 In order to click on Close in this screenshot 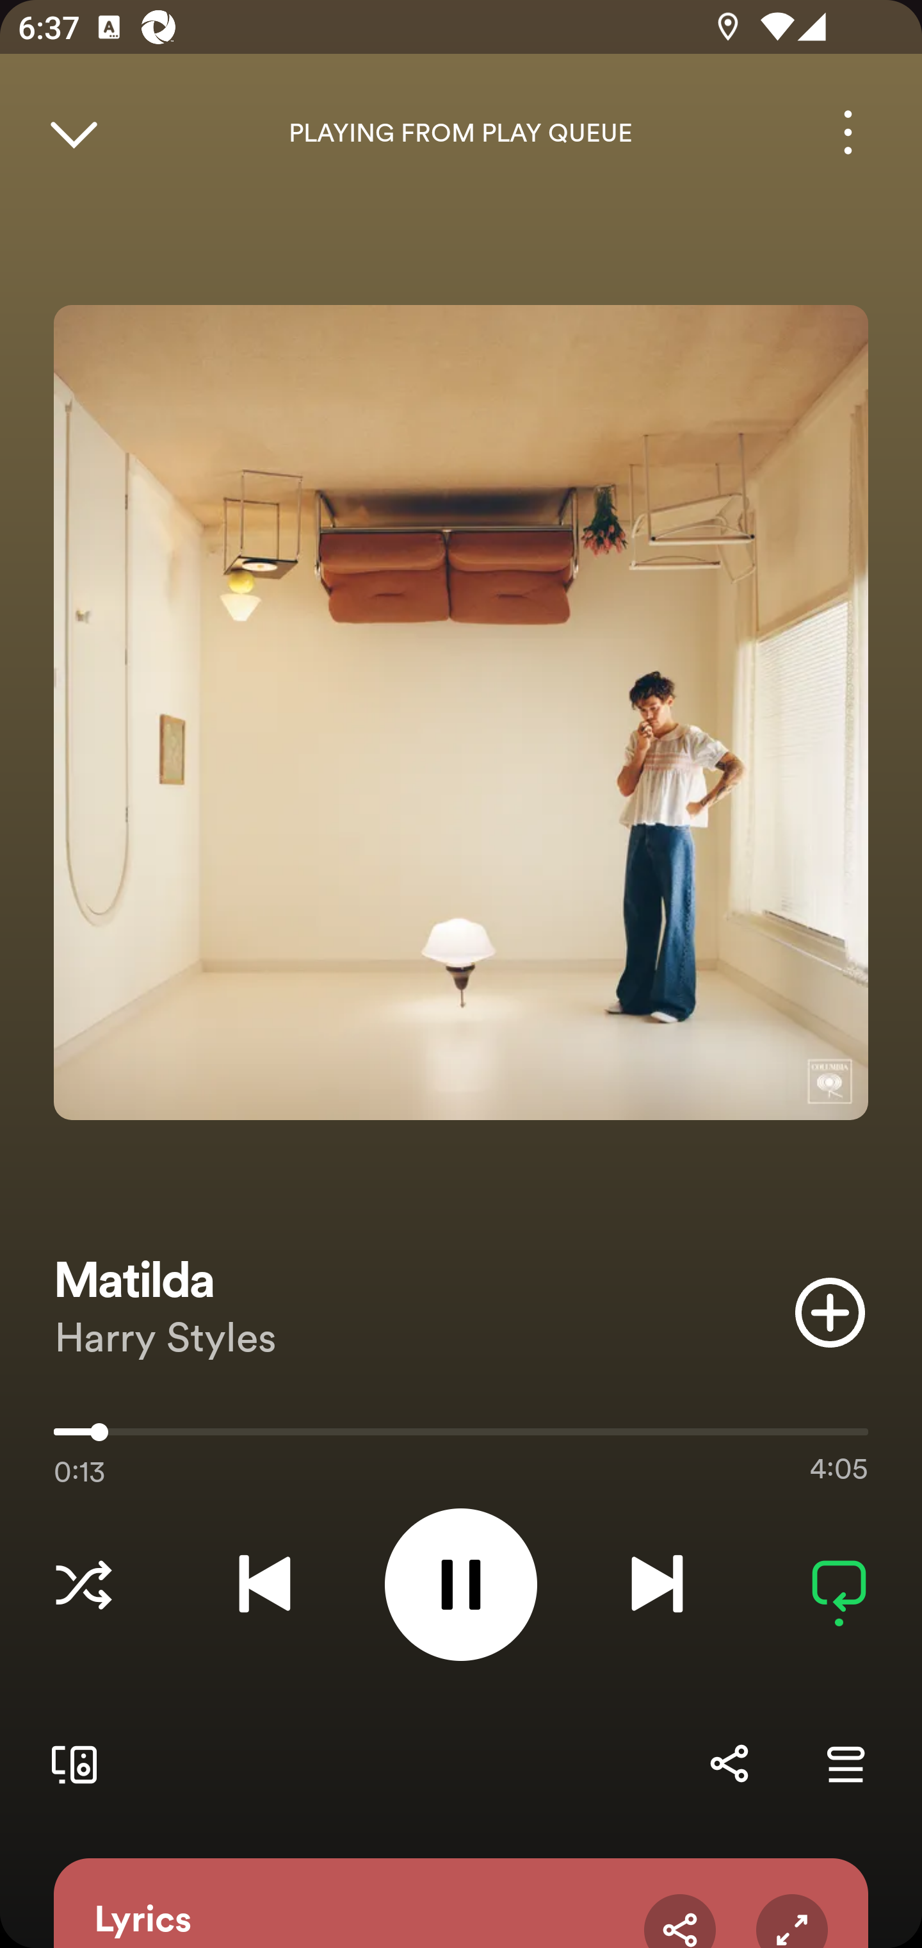, I will do `click(73, 132)`.